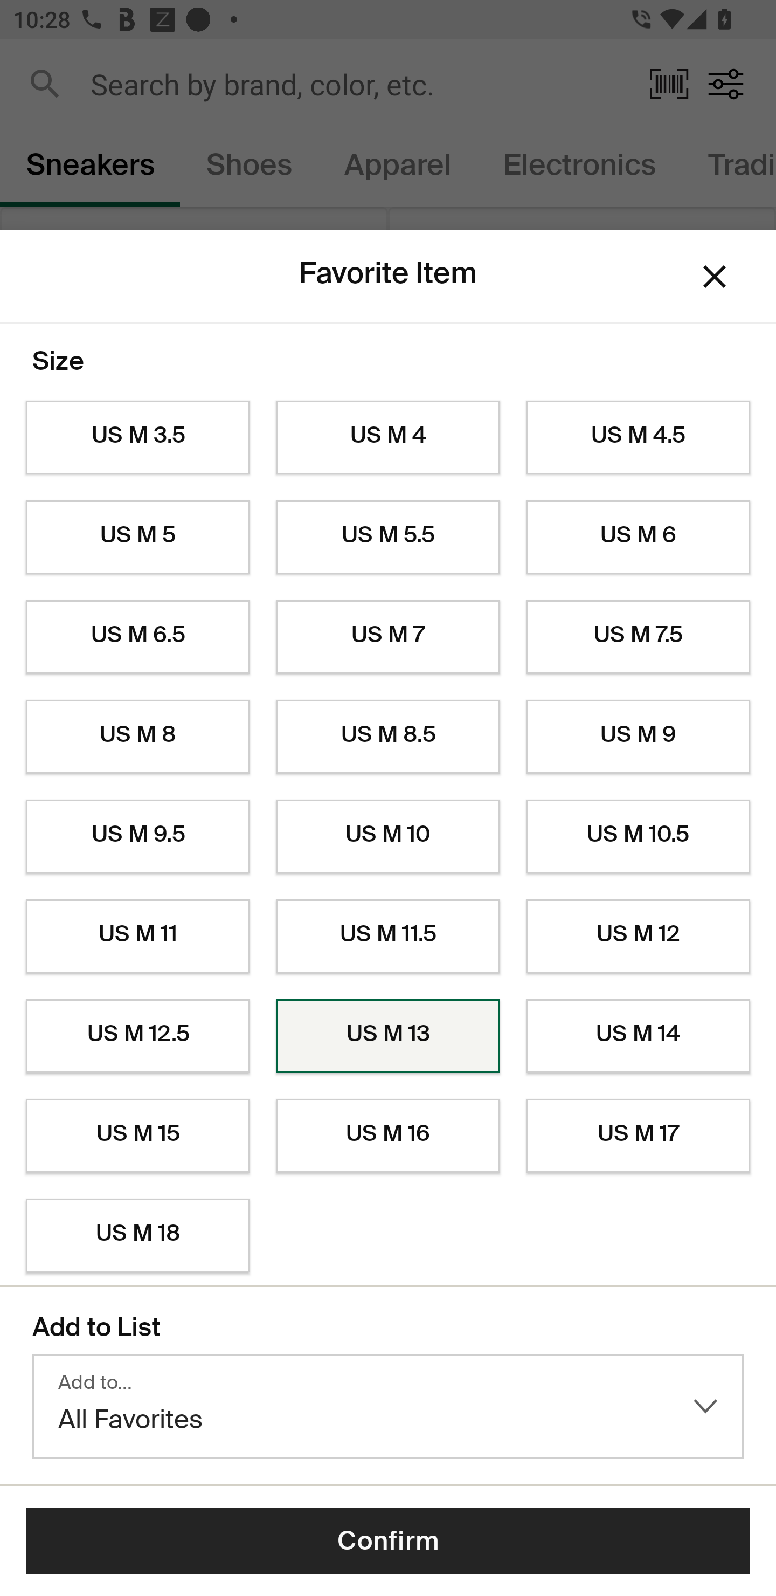  Describe the element at coordinates (388, 637) in the screenshot. I see `US M 7` at that location.